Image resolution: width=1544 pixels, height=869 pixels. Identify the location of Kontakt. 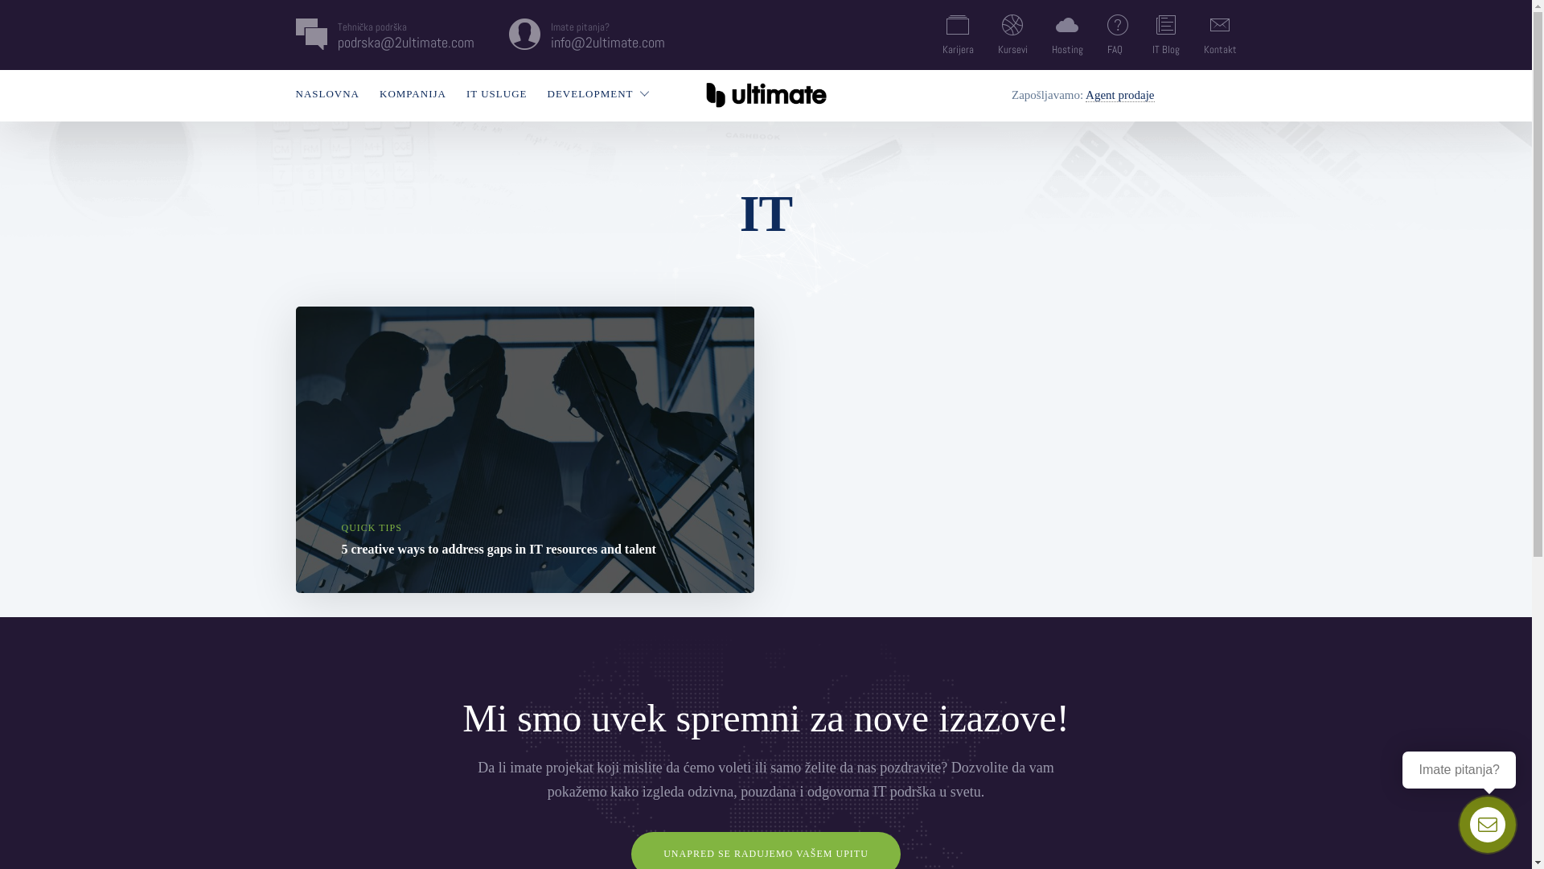
(1219, 35).